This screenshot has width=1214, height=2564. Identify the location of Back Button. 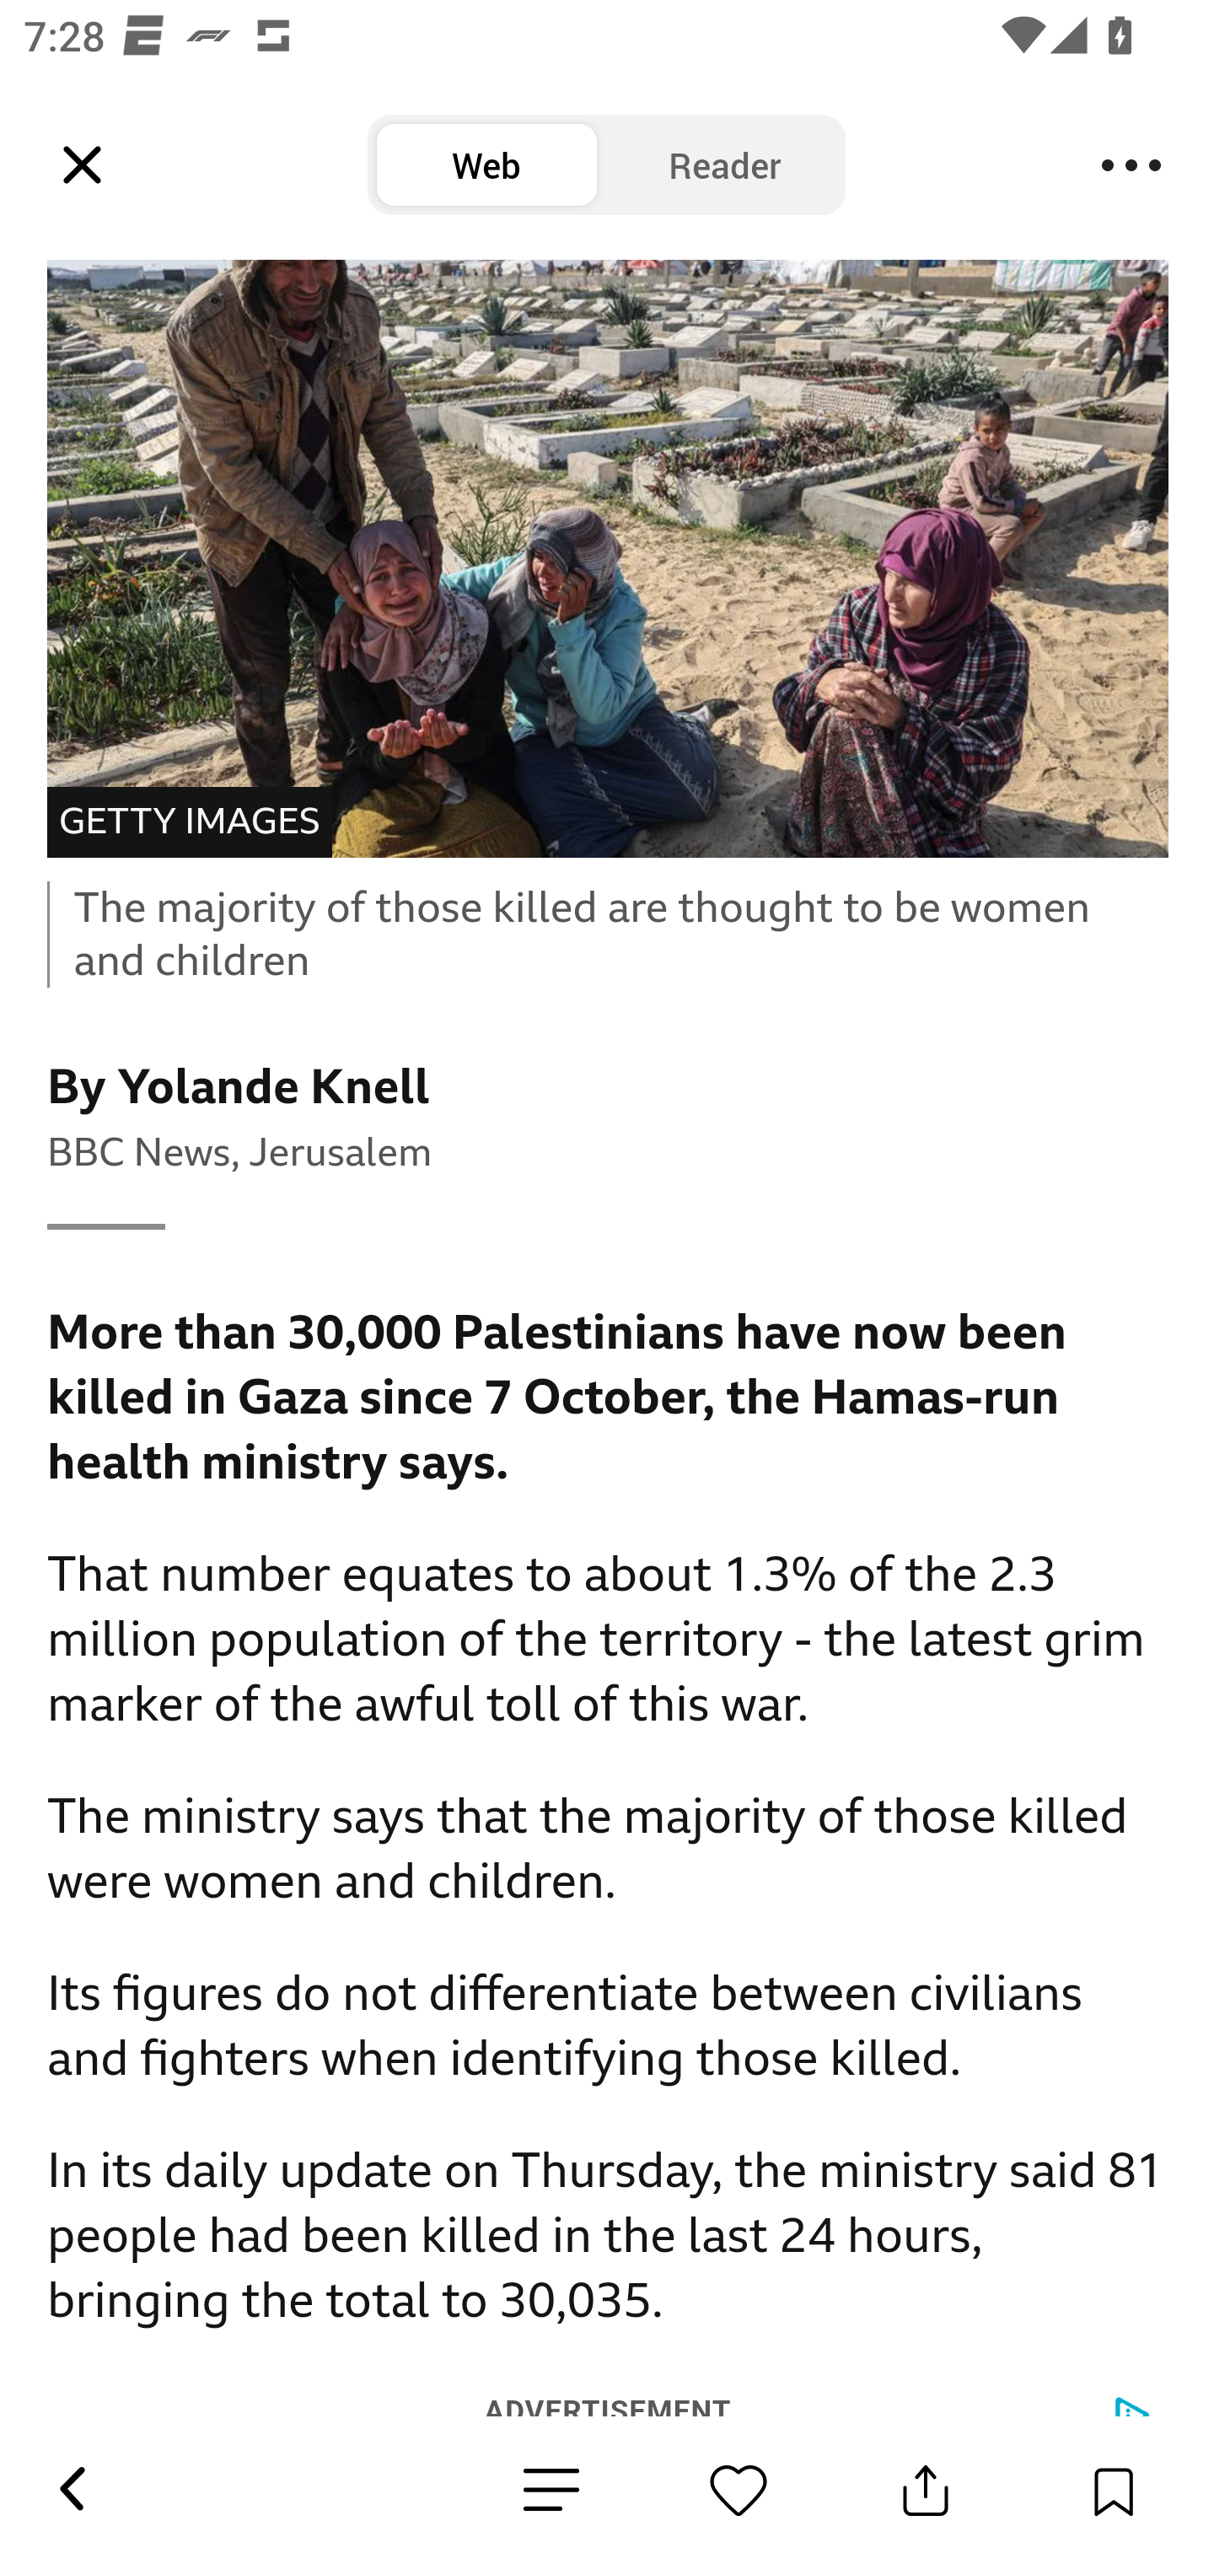
(71, 2490).